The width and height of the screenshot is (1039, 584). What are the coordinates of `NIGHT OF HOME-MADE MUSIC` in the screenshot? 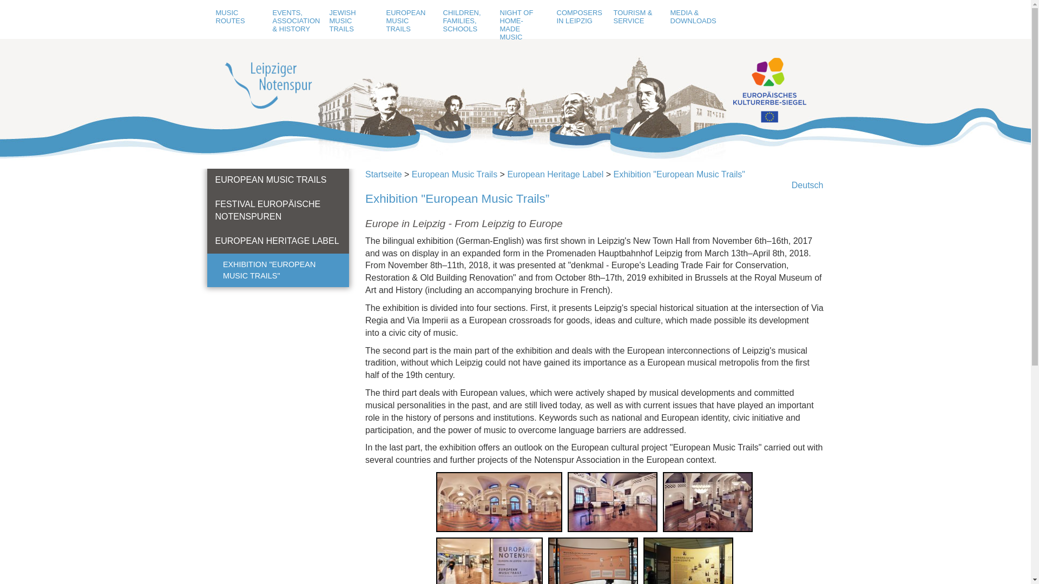 It's located at (519, 25).